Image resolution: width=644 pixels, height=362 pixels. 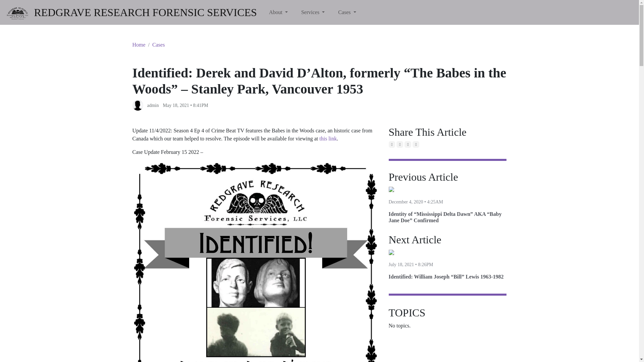 I want to click on Services, so click(x=313, y=12).